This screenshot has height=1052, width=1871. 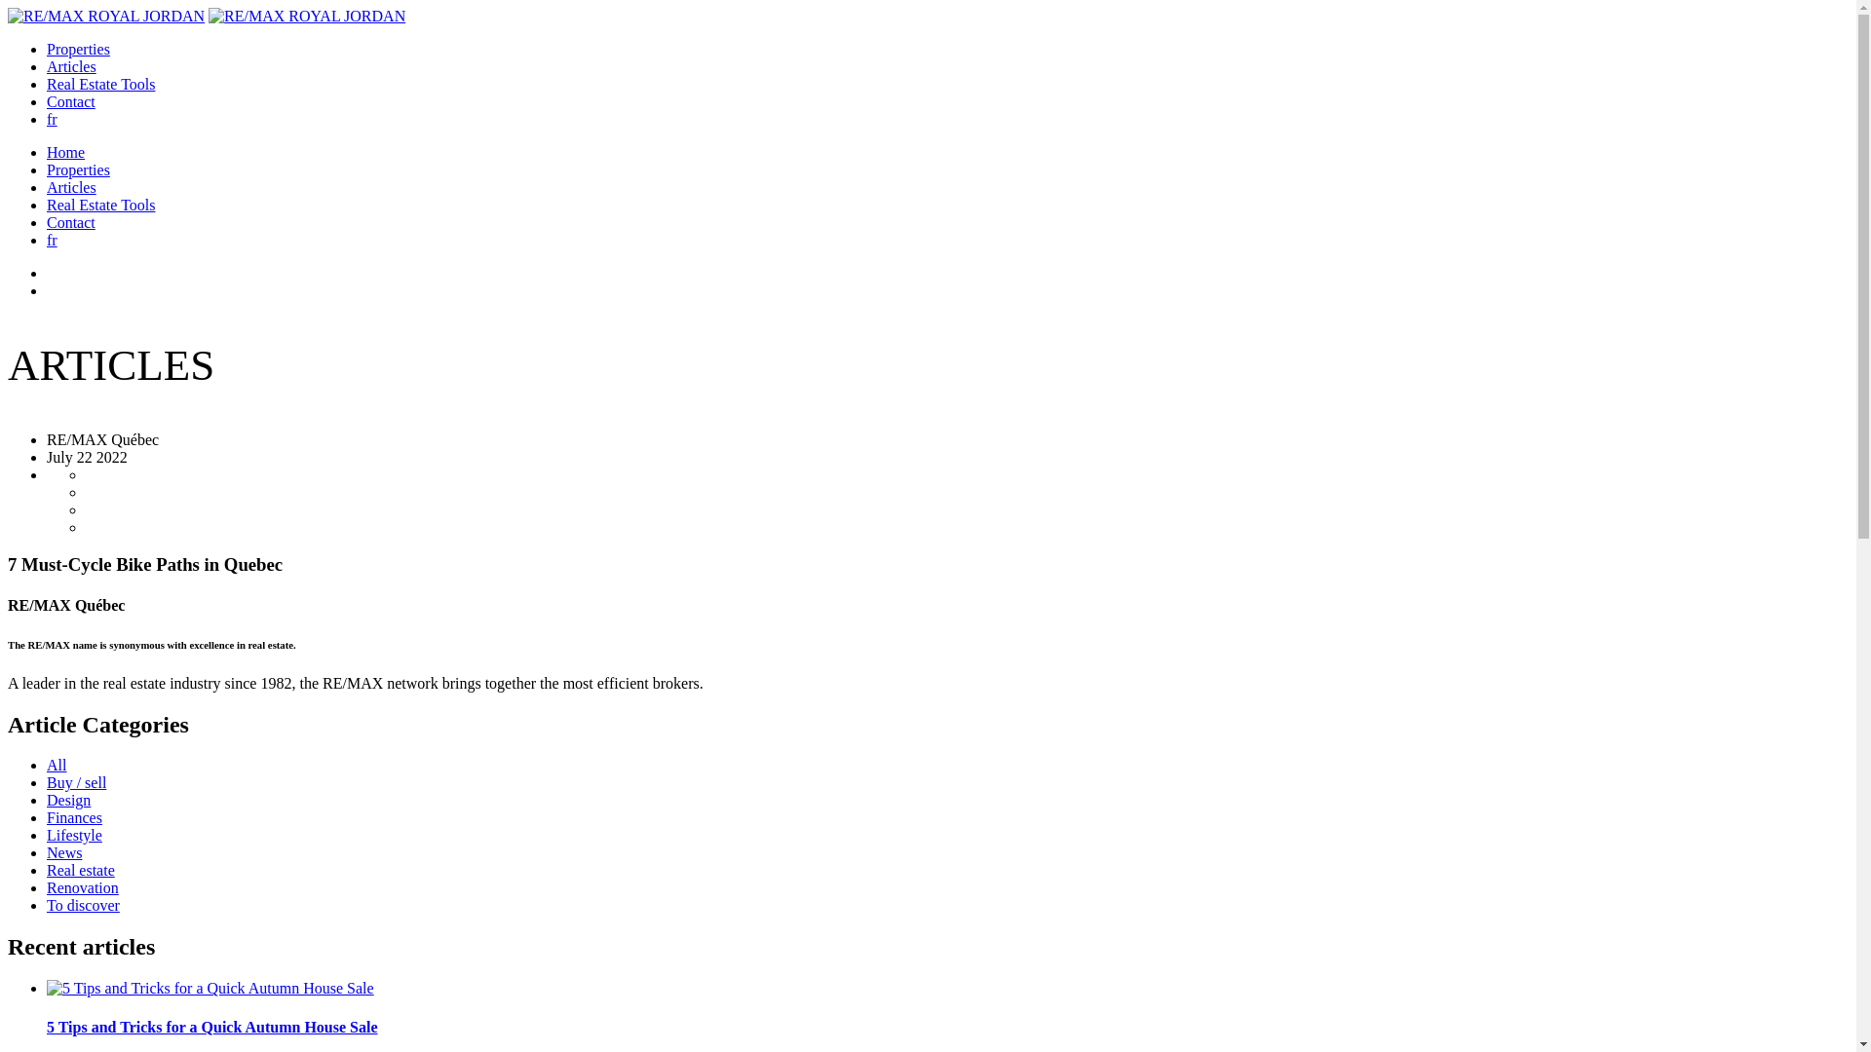 What do you see at coordinates (53, 240) in the screenshot?
I see `fr` at bounding box center [53, 240].